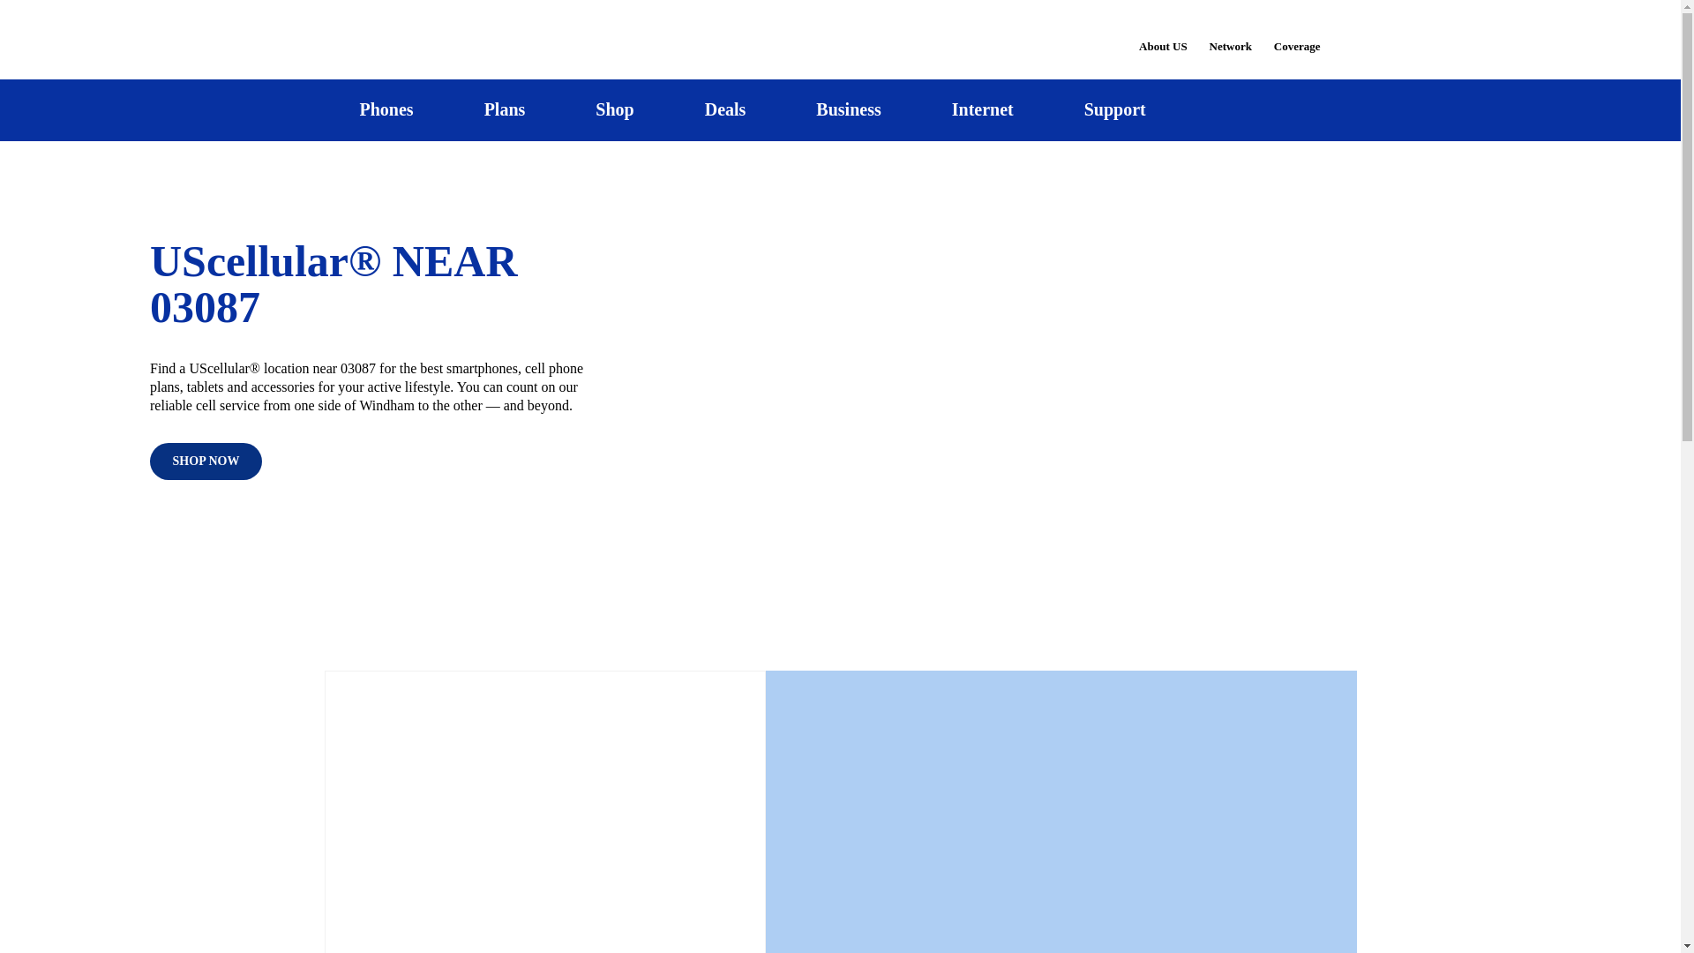  What do you see at coordinates (849, 109) in the screenshot?
I see `Business` at bounding box center [849, 109].